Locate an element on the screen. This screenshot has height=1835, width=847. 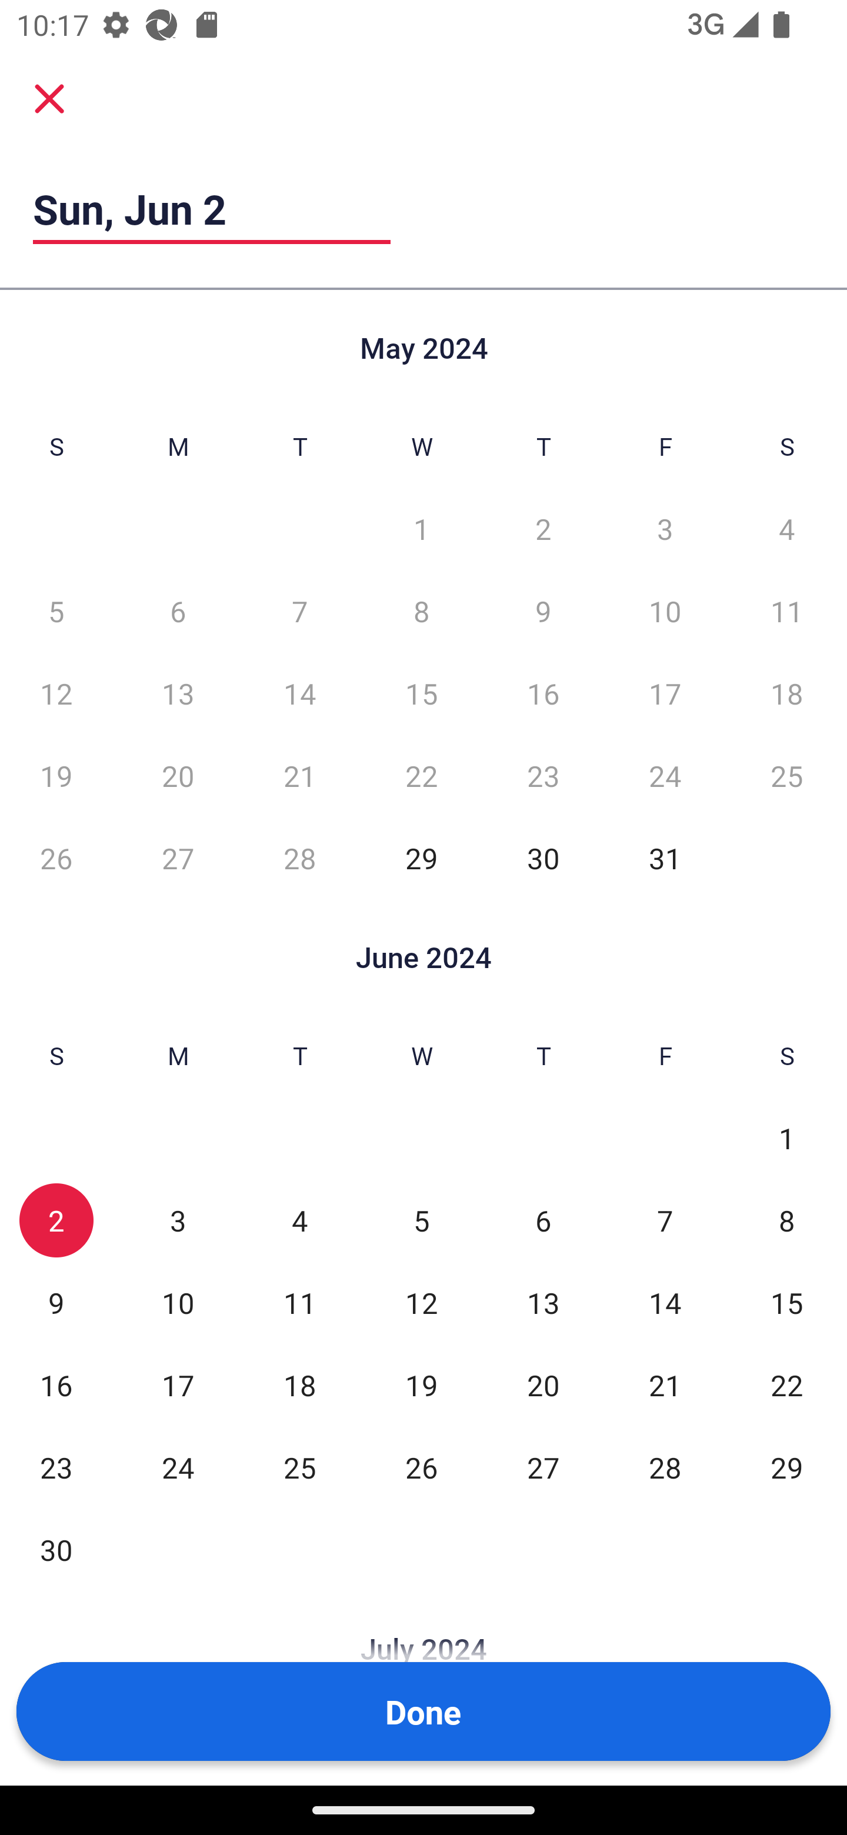
12 Sun, May 12, Not Selected is located at coordinates (56, 693).